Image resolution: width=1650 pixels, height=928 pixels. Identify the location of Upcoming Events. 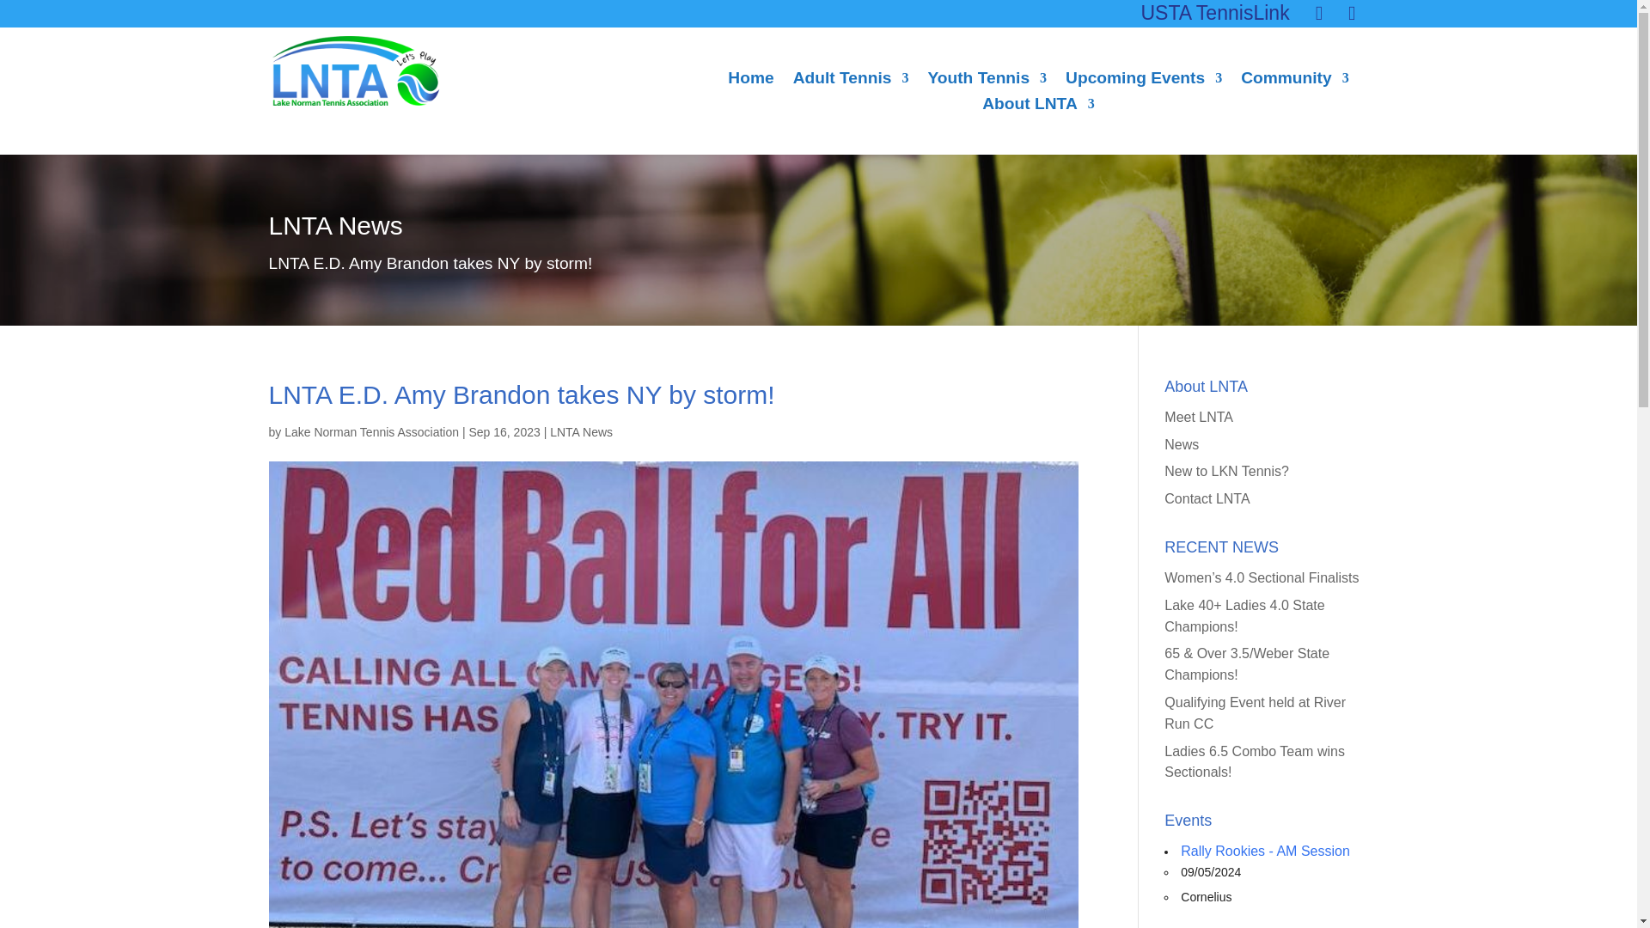
(1144, 81).